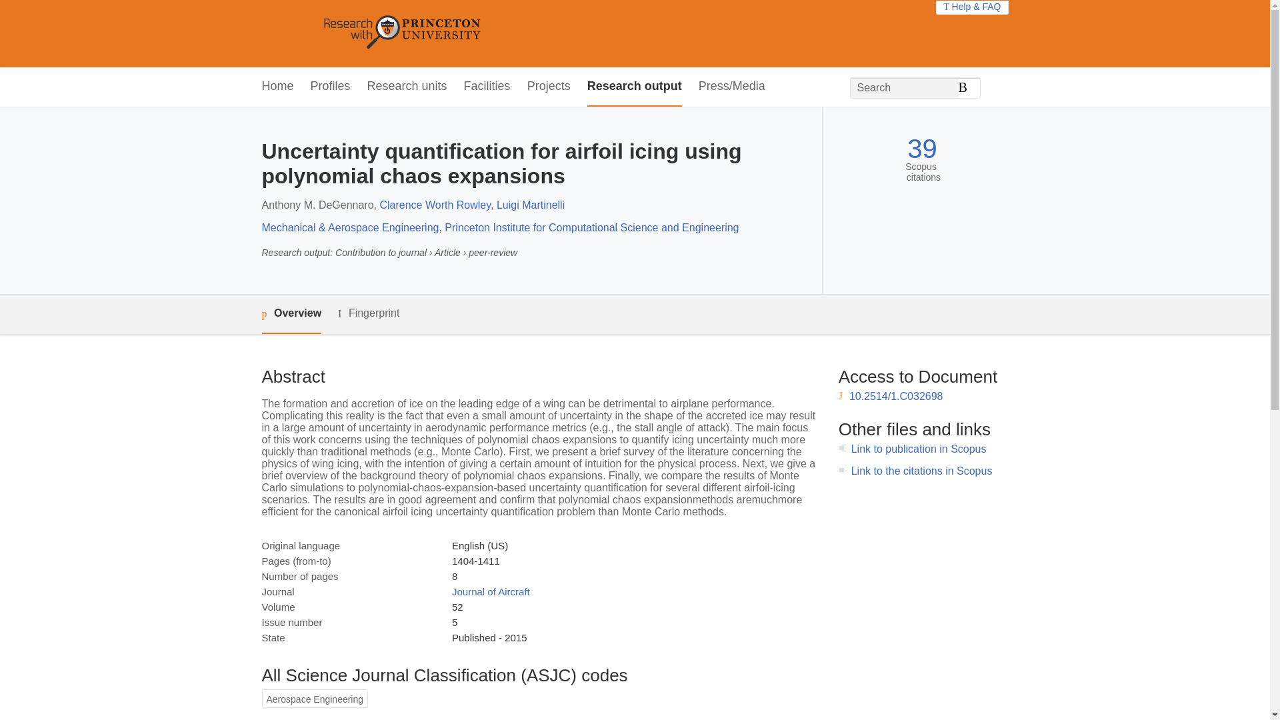 Image resolution: width=1280 pixels, height=720 pixels. I want to click on Profiles, so click(331, 87).